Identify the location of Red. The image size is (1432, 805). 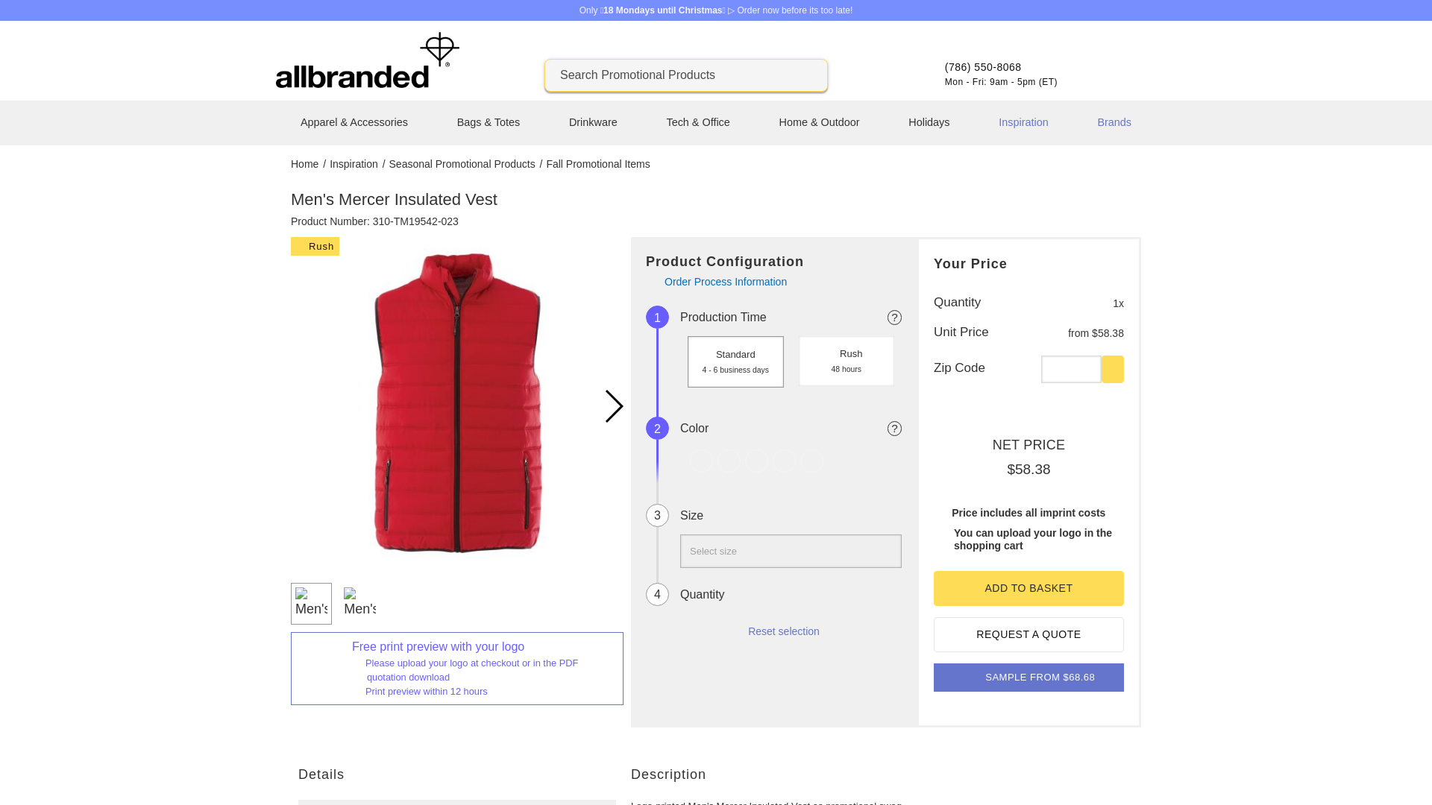
(785, 461).